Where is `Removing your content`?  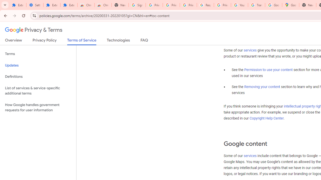 Removing your content is located at coordinates (262, 87).